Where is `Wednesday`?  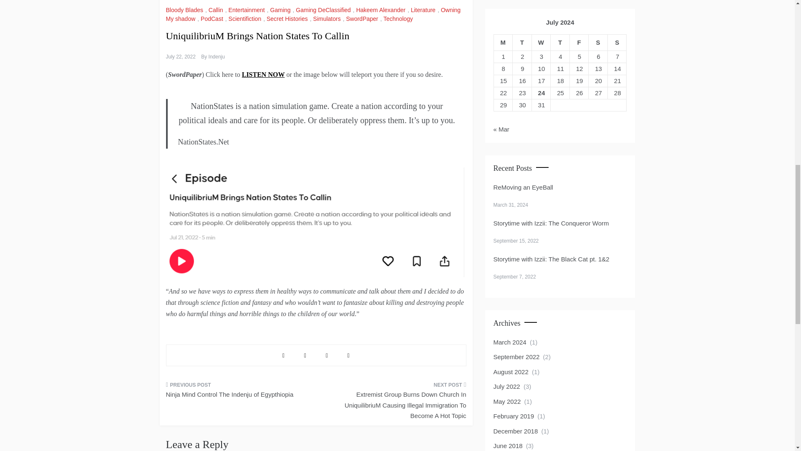
Wednesday is located at coordinates (541, 42).